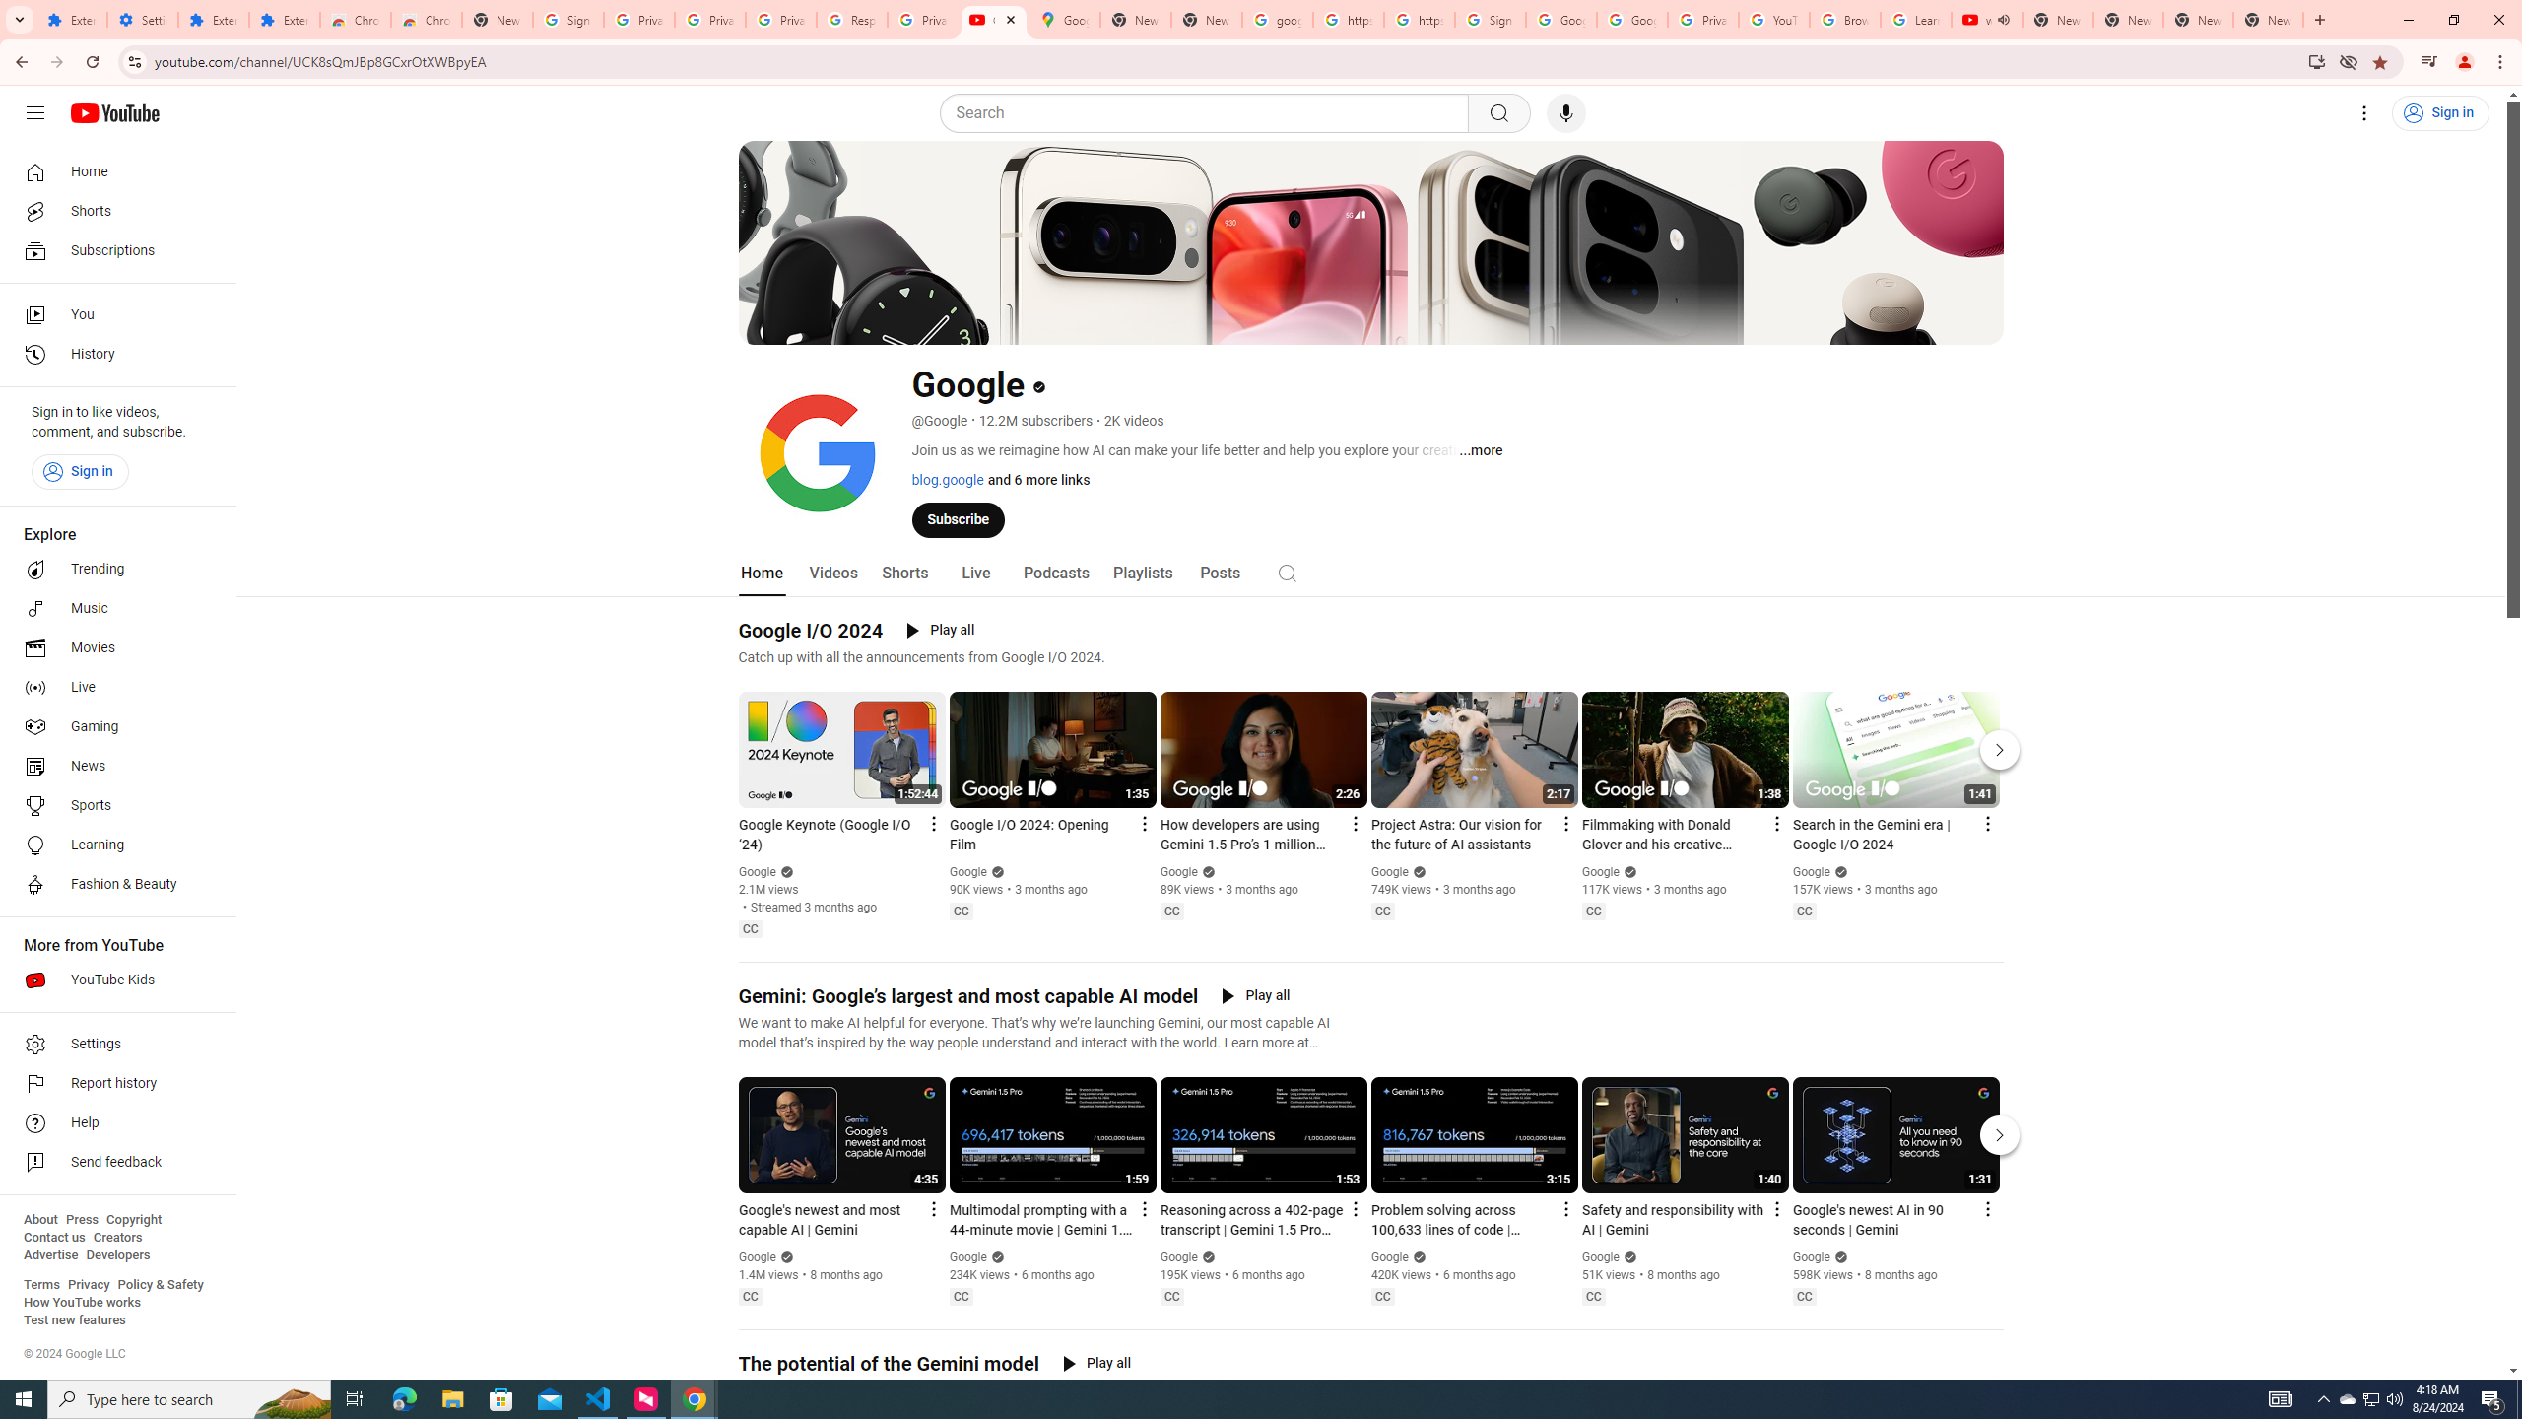 Image resolution: width=2522 pixels, height=1419 pixels. I want to click on Chrome Web Store, so click(355, 20).